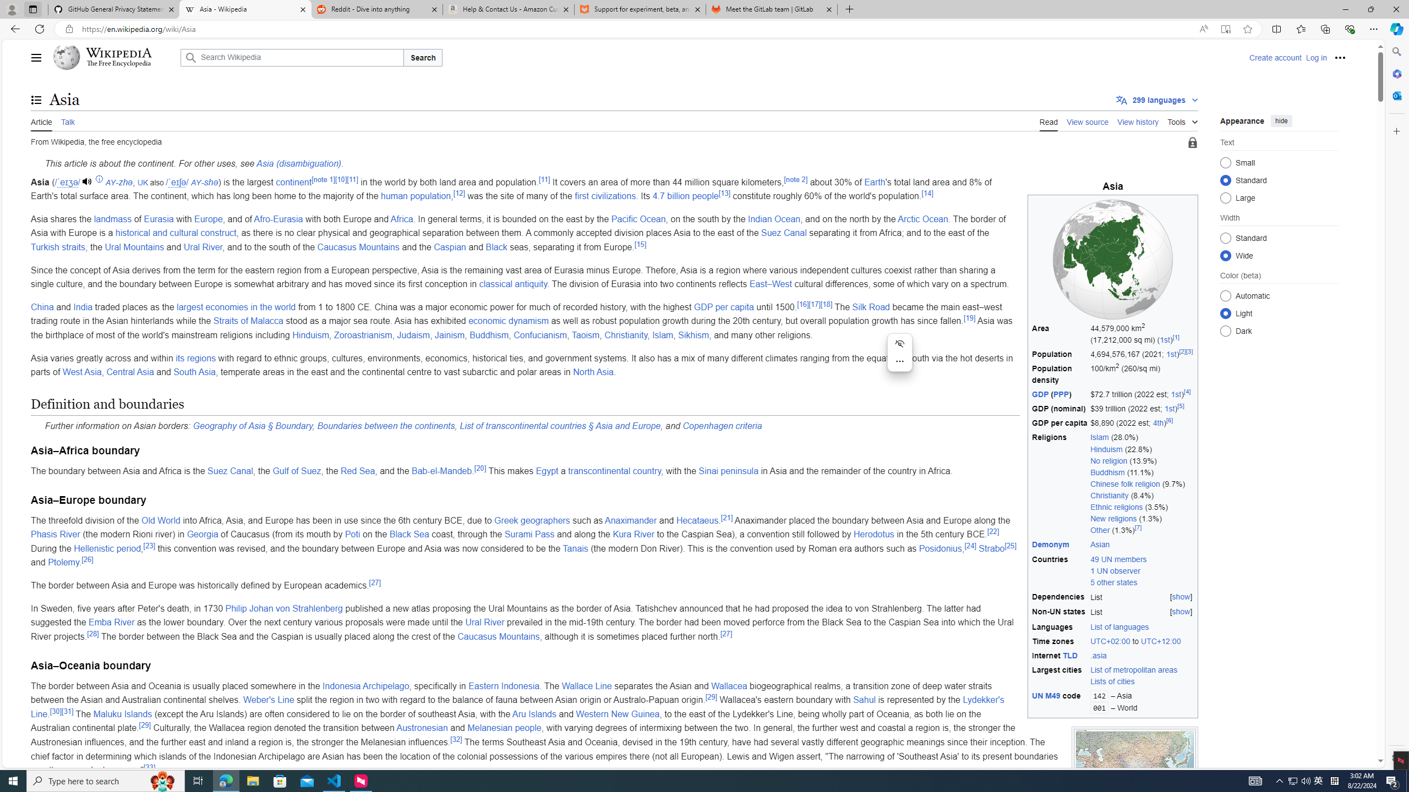 This screenshot has width=1409, height=792. What do you see at coordinates (134, 246) in the screenshot?
I see `Ural Mountains` at bounding box center [134, 246].